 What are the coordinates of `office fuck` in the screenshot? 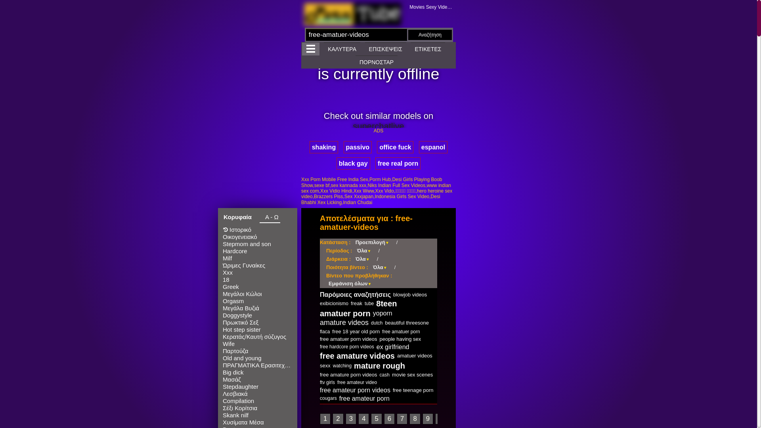 It's located at (395, 147).